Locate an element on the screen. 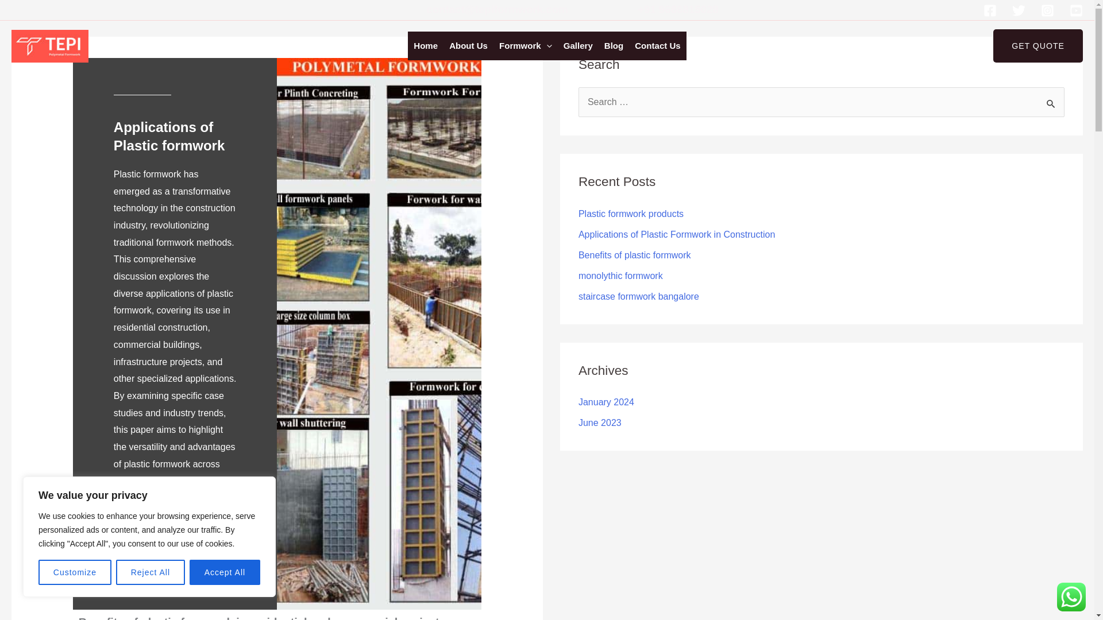 Image resolution: width=1103 pixels, height=620 pixels. Home is located at coordinates (425, 46).